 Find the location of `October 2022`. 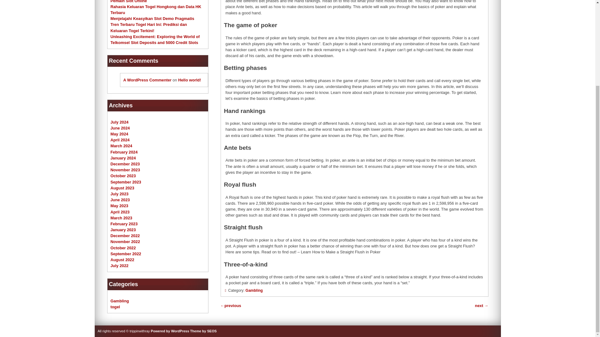

October 2022 is located at coordinates (123, 248).